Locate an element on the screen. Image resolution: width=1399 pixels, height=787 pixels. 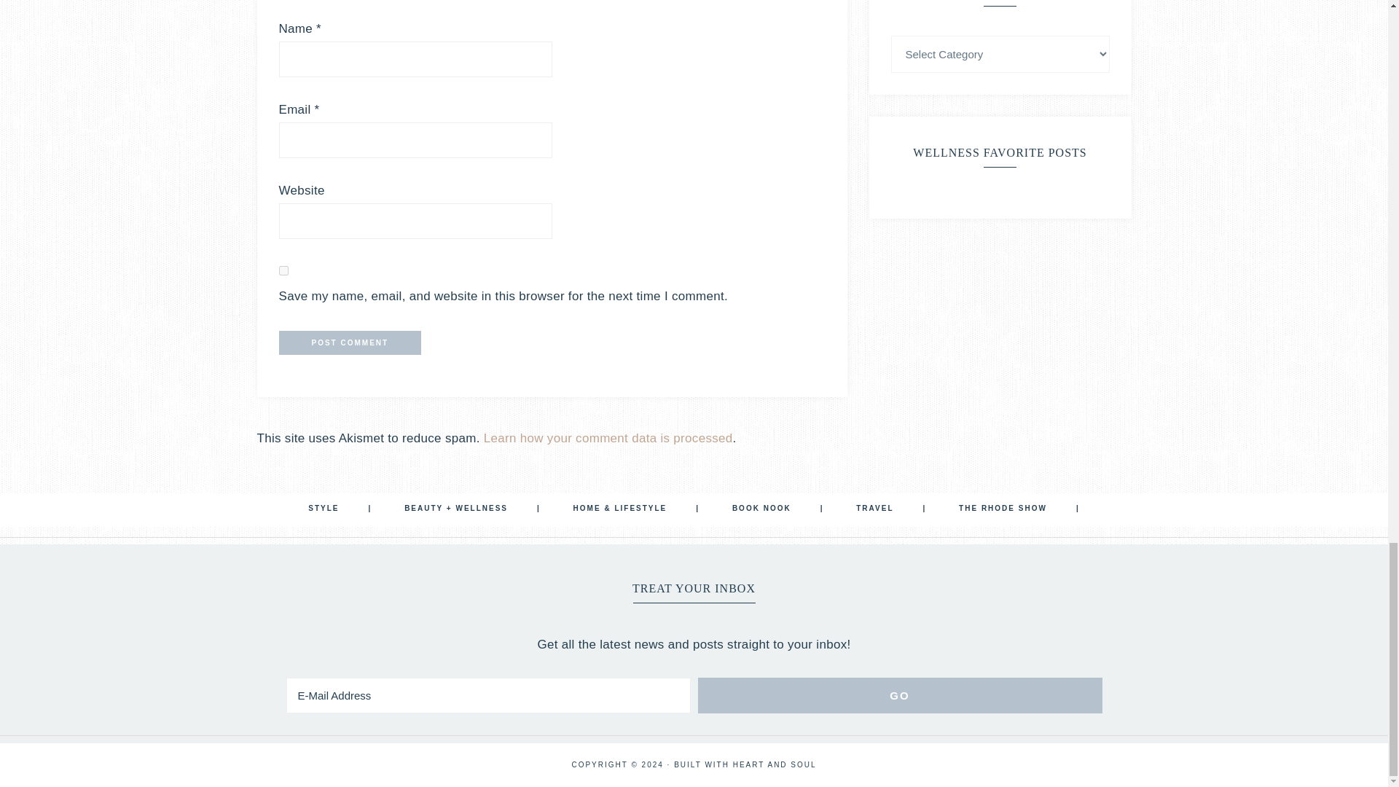
Post Comment is located at coordinates (350, 342).